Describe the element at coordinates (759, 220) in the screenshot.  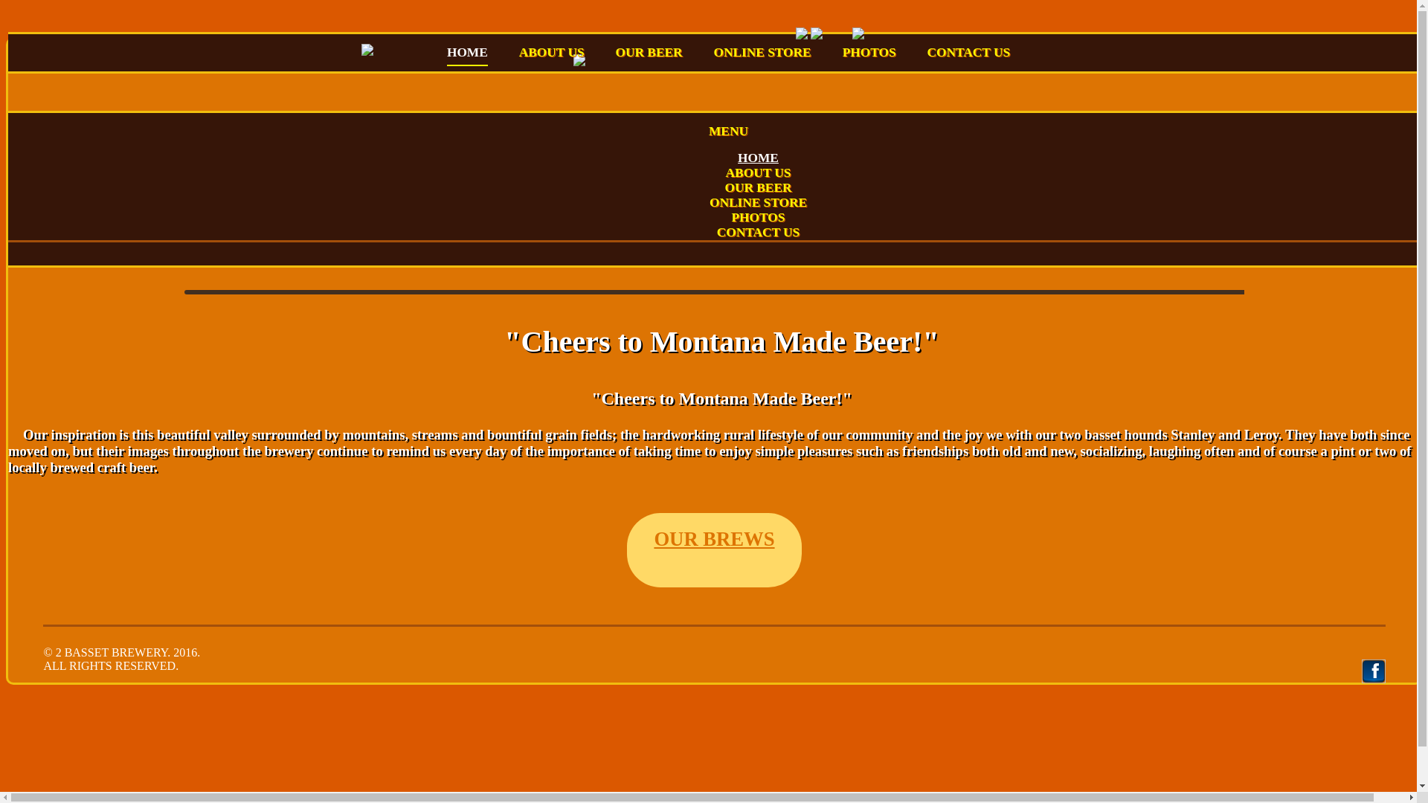
I see `PHOTOS` at that location.